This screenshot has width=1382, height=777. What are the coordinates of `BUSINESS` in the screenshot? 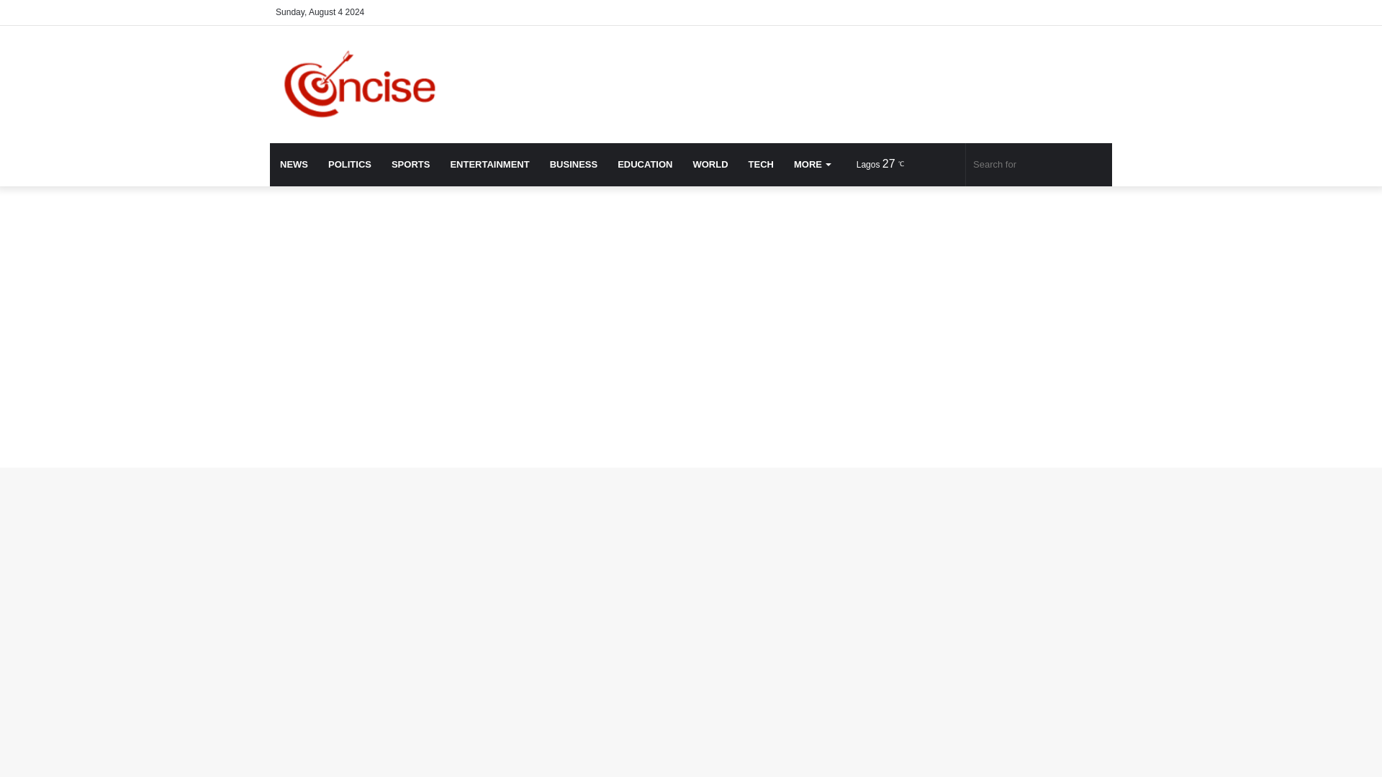 It's located at (574, 164).